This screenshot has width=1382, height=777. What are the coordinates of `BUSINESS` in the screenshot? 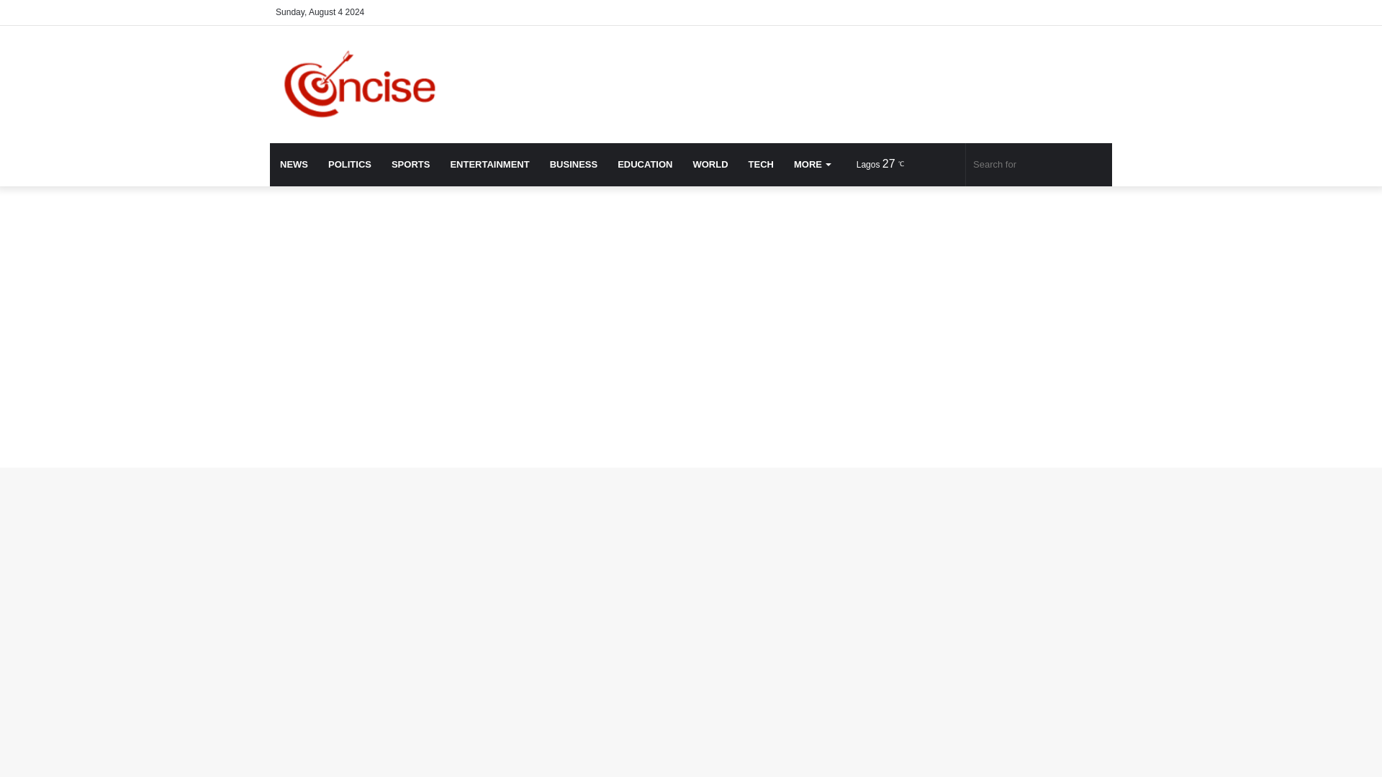 It's located at (574, 164).